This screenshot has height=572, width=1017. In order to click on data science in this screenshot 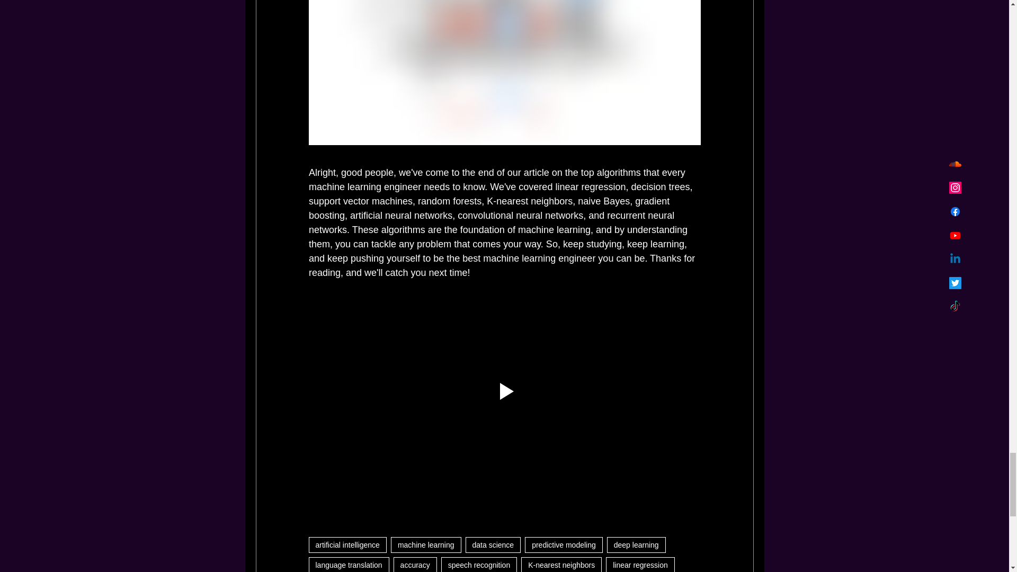, I will do `click(493, 545)`.